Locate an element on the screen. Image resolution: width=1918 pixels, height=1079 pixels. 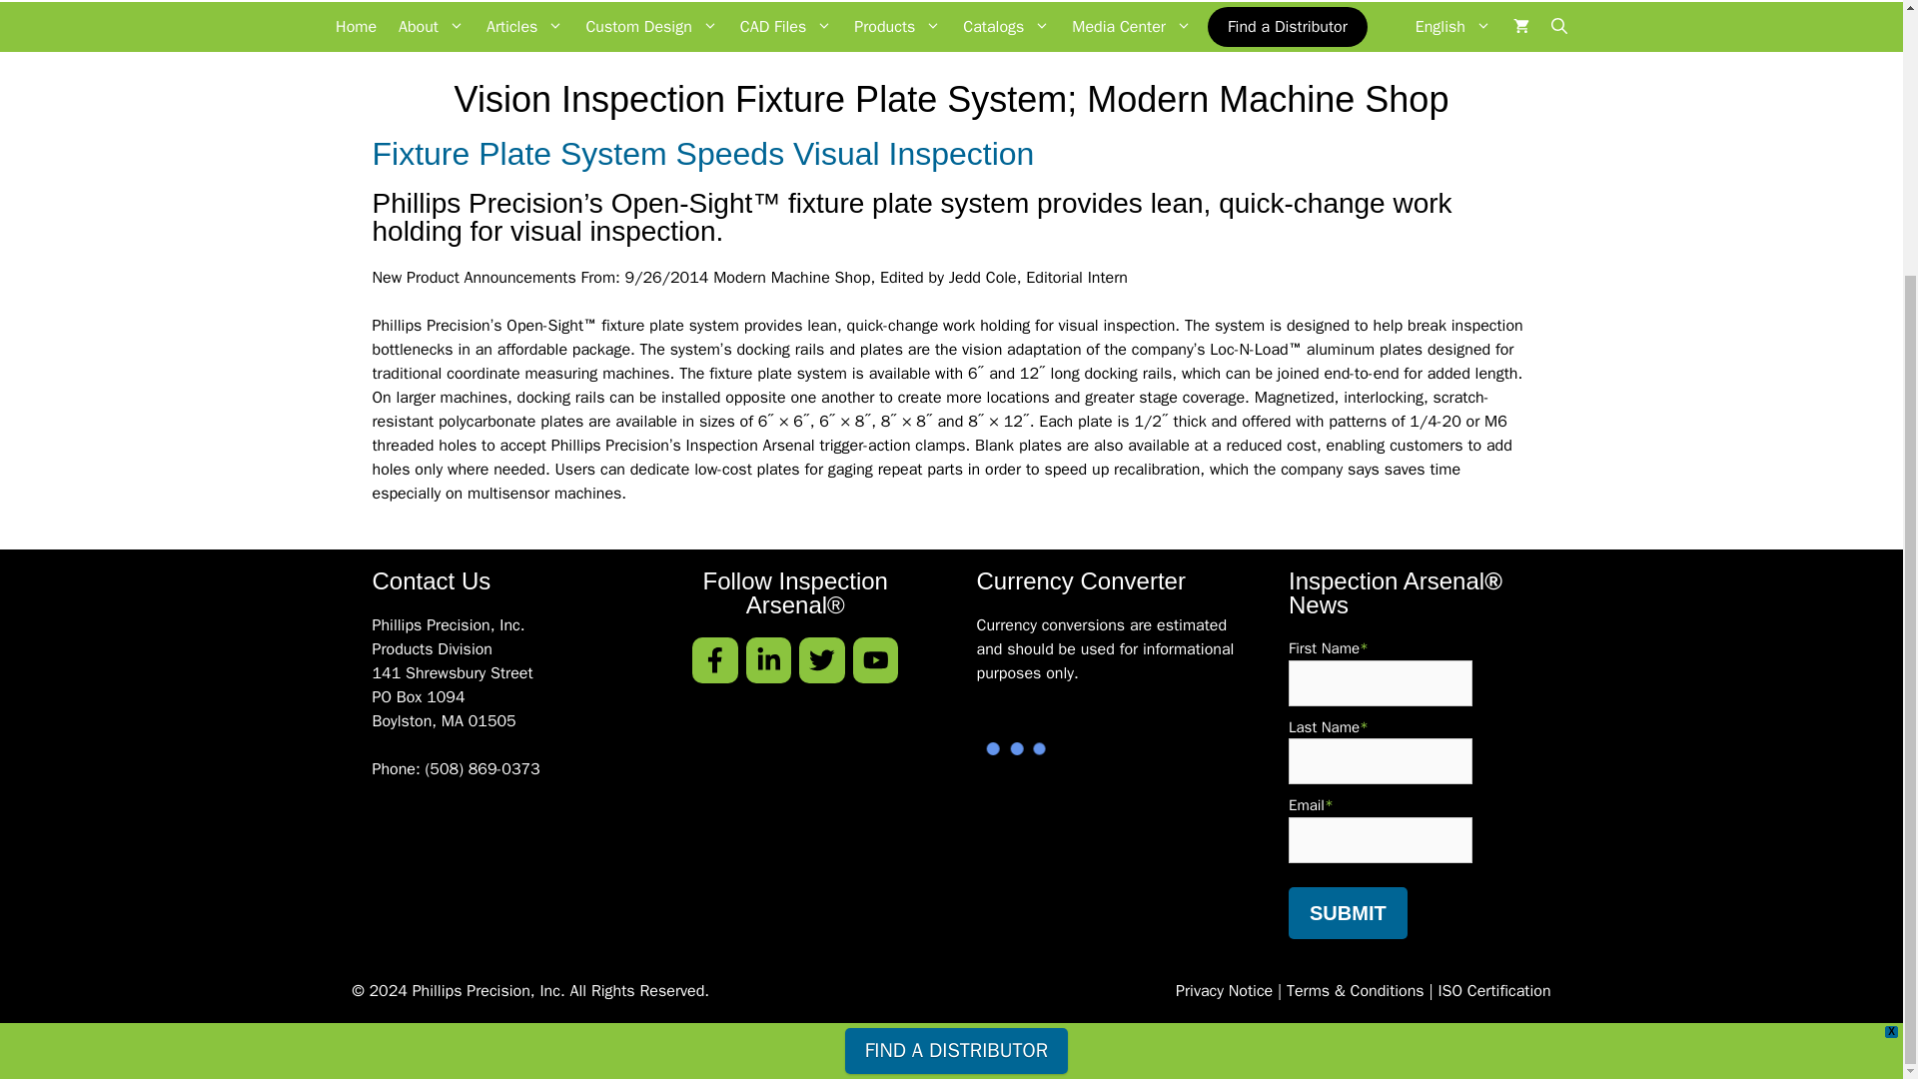
Catalogs is located at coordinates (1005, 26).